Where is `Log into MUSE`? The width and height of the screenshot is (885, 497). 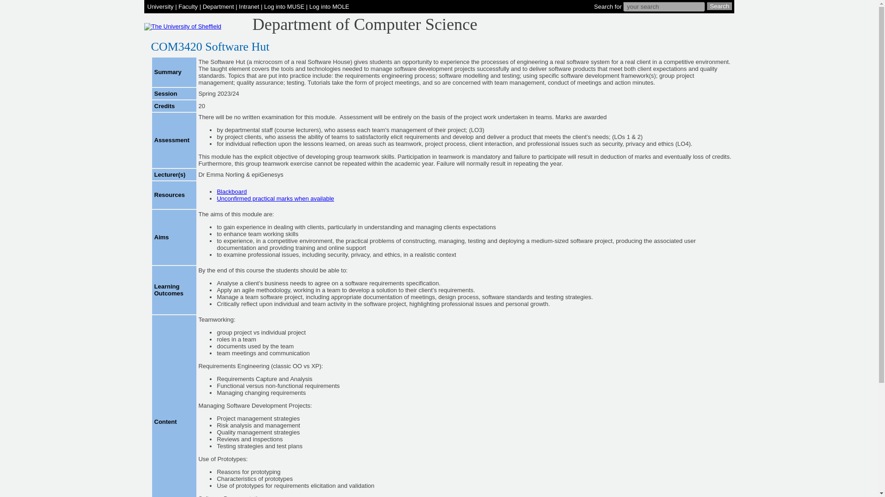
Log into MUSE is located at coordinates (284, 6).